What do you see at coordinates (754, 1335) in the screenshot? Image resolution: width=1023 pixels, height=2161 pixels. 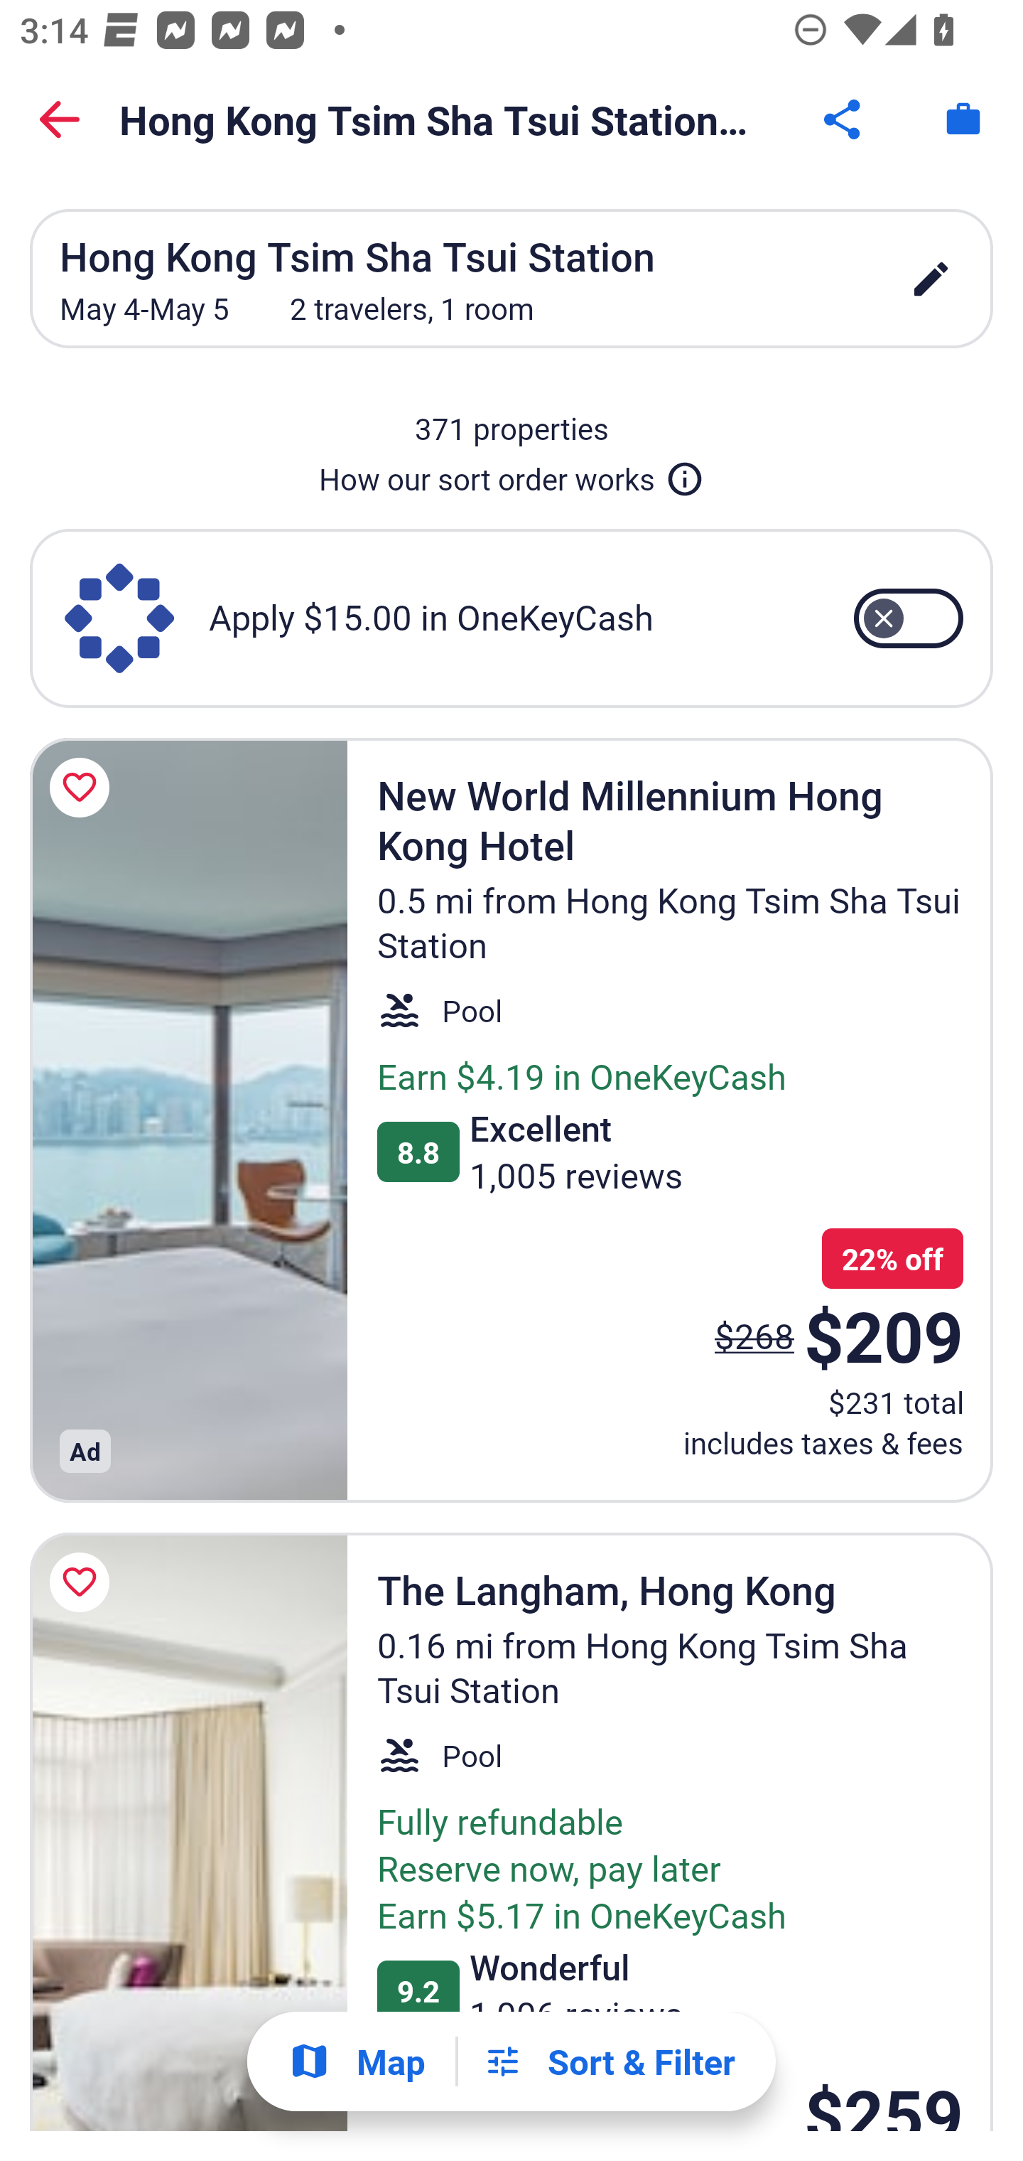 I see `$268 The price was $268` at bounding box center [754, 1335].